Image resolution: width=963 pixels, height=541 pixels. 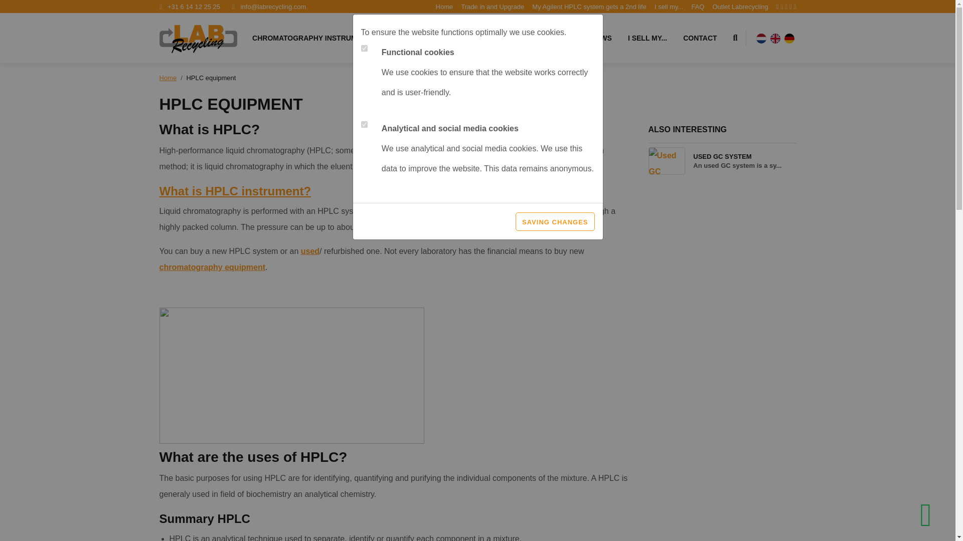 What do you see at coordinates (722, 161) in the screenshot?
I see `CHROMATOGRAPHY INSTRUMENTS` at bounding box center [722, 161].